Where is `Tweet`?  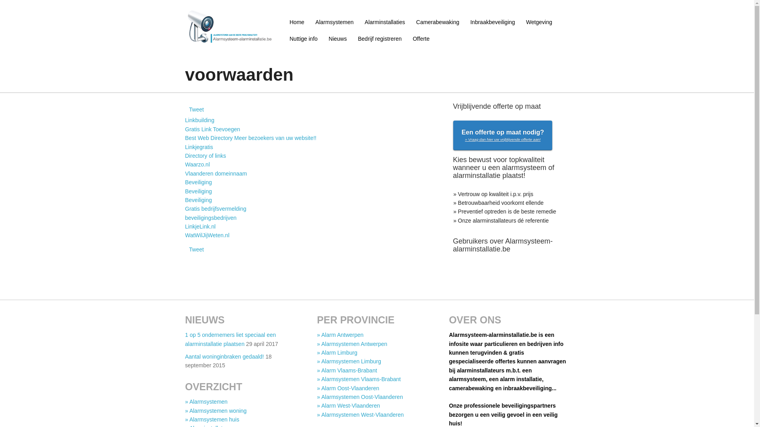
Tweet is located at coordinates (196, 249).